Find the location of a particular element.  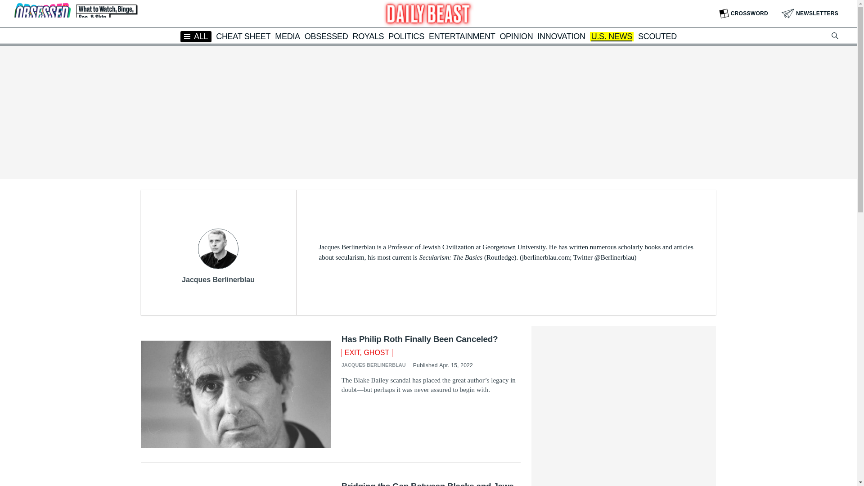

CROSSWORD is located at coordinates (743, 13).